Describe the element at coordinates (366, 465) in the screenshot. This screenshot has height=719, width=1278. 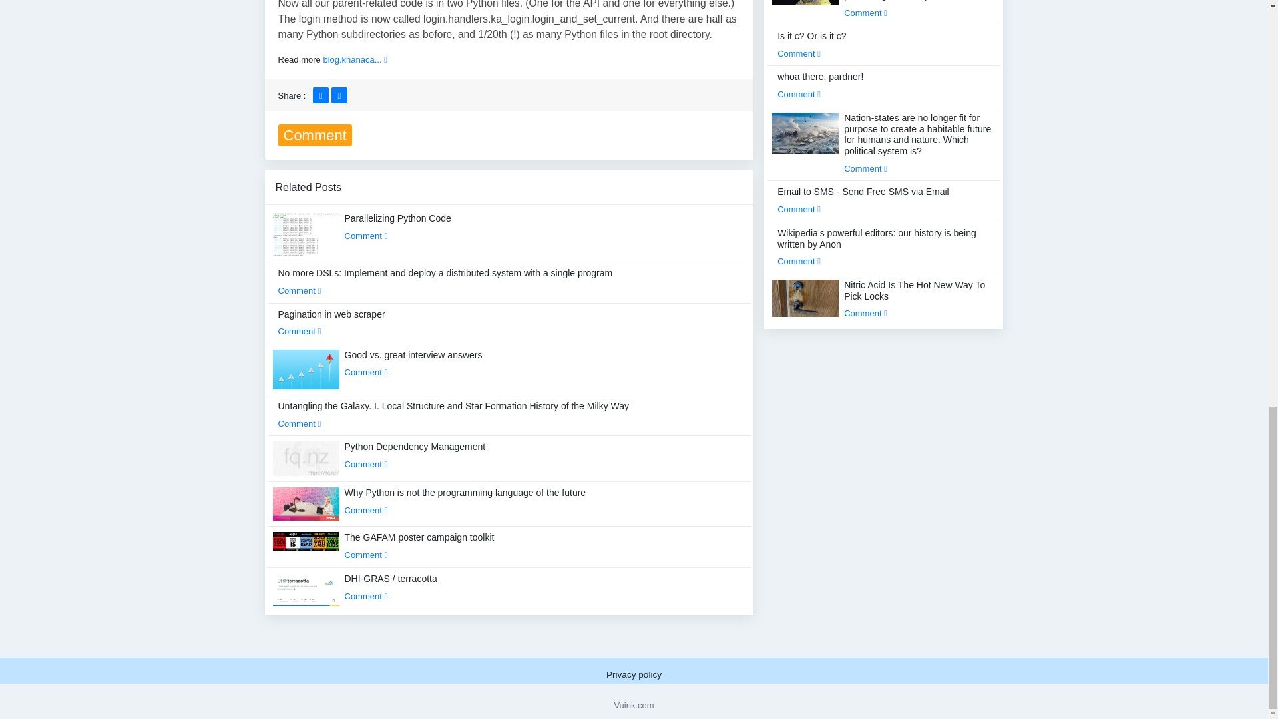
I see `Comment` at that location.